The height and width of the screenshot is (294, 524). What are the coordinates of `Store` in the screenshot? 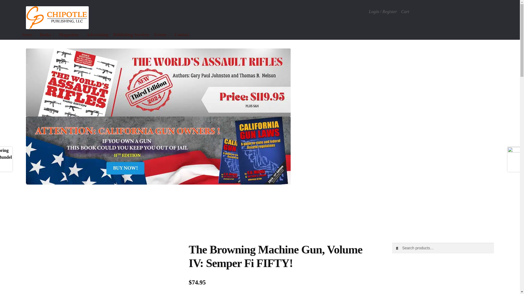 It's located at (28, 35).